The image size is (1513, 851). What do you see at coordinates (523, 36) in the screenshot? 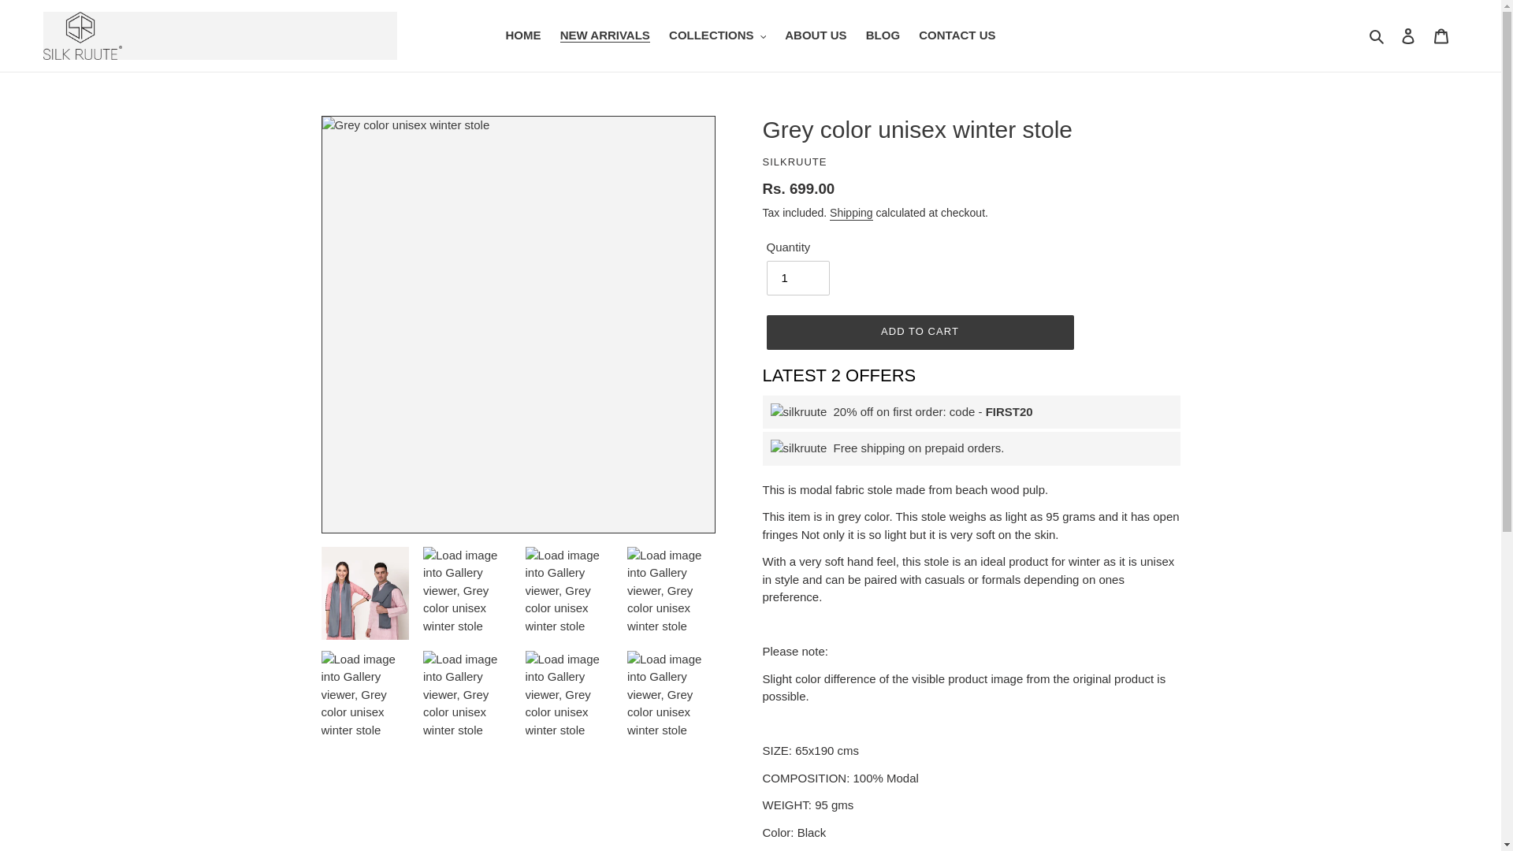
I see `HOME` at bounding box center [523, 36].